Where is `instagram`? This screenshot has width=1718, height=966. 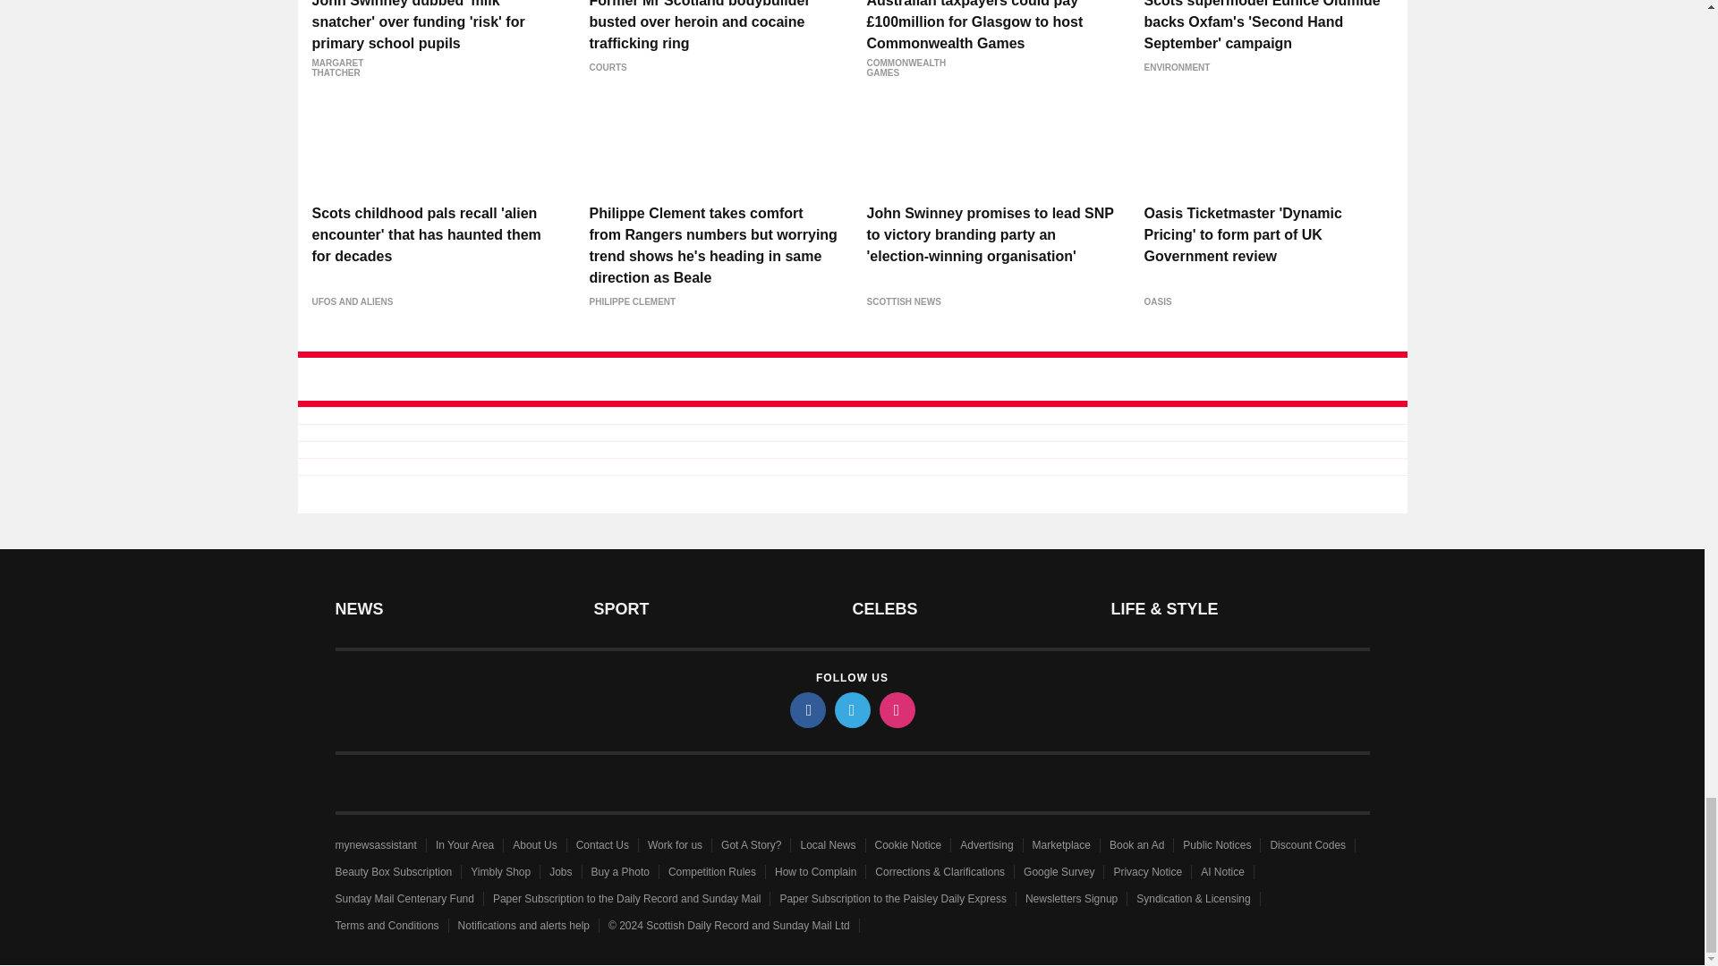
instagram is located at coordinates (896, 710).